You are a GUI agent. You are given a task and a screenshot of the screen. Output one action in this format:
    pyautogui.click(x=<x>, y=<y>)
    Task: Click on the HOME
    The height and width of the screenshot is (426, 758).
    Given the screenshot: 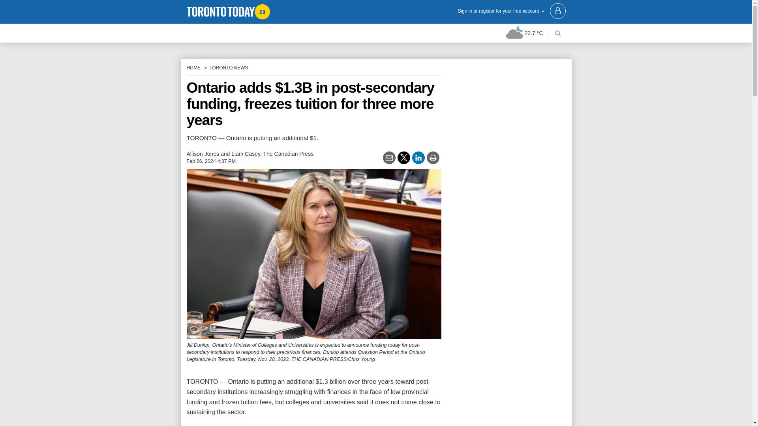 What is the action you would take?
    pyautogui.click(x=193, y=68)
    